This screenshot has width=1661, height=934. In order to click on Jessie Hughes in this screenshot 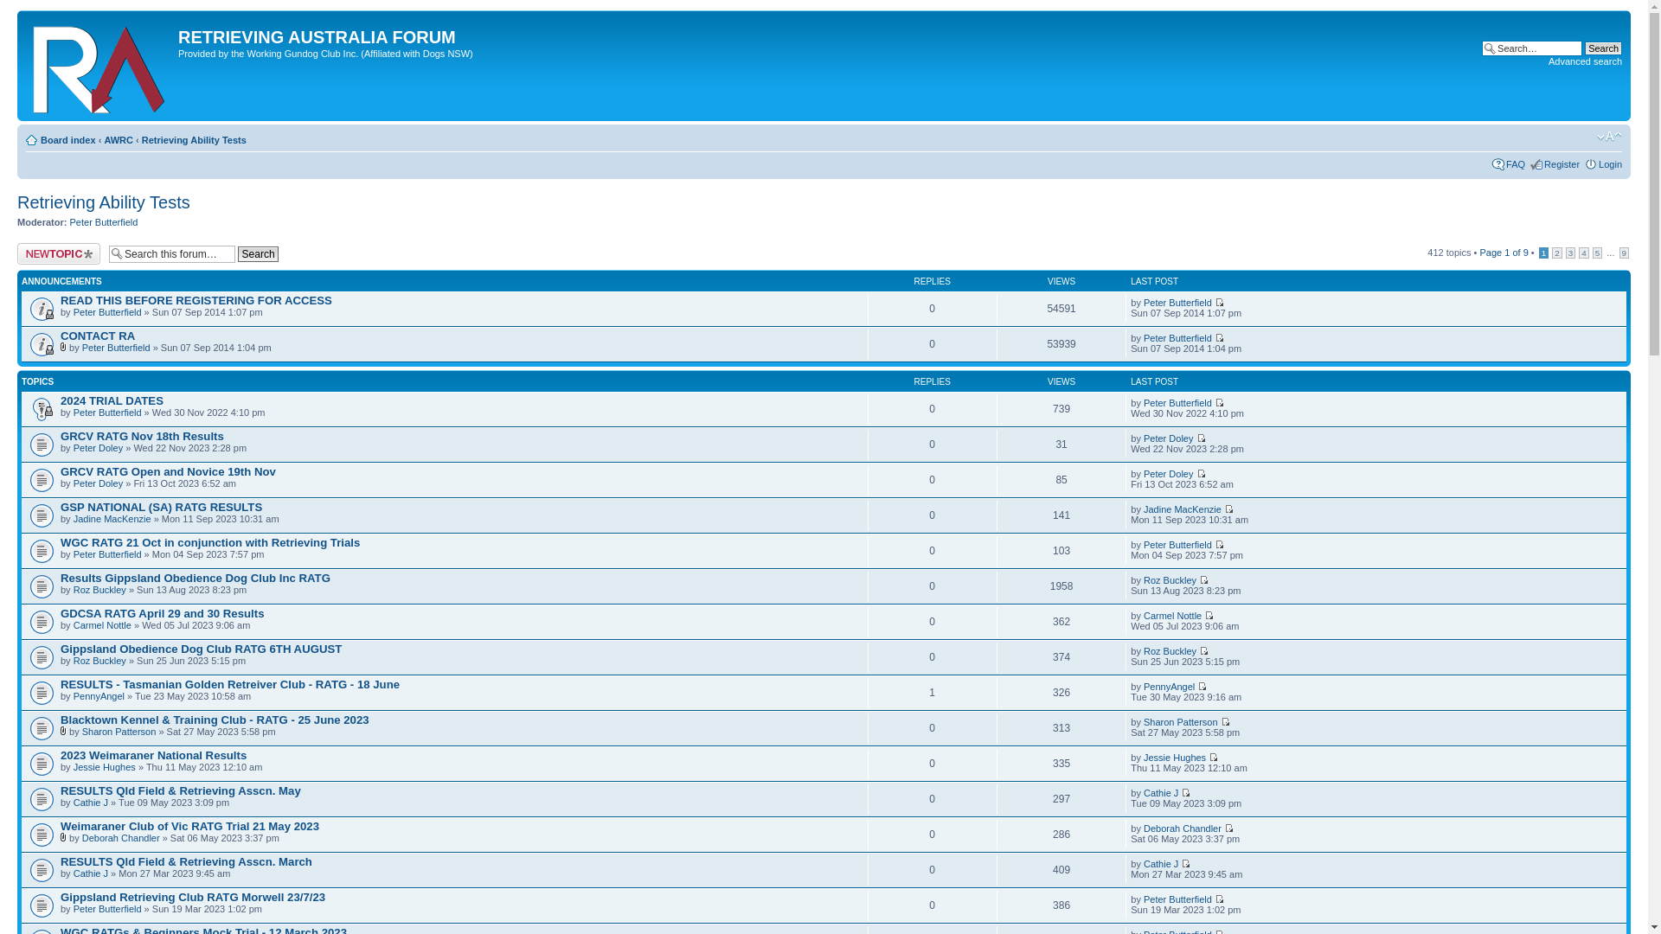, I will do `click(105, 767)`.